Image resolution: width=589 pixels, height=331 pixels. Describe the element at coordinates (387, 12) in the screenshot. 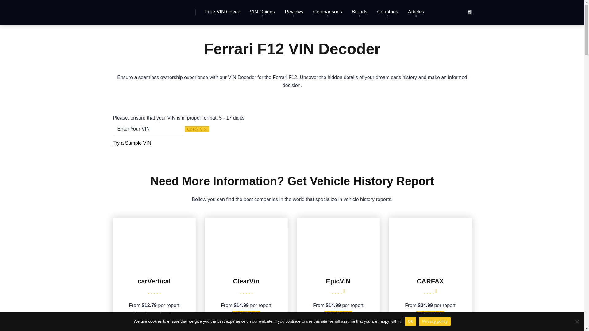

I see `Countries` at that location.